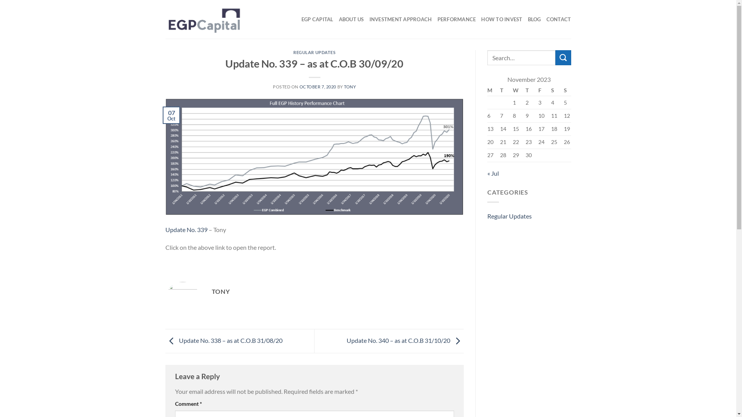 The image size is (742, 417). Describe the element at coordinates (534, 19) in the screenshot. I see `BLOG` at that location.